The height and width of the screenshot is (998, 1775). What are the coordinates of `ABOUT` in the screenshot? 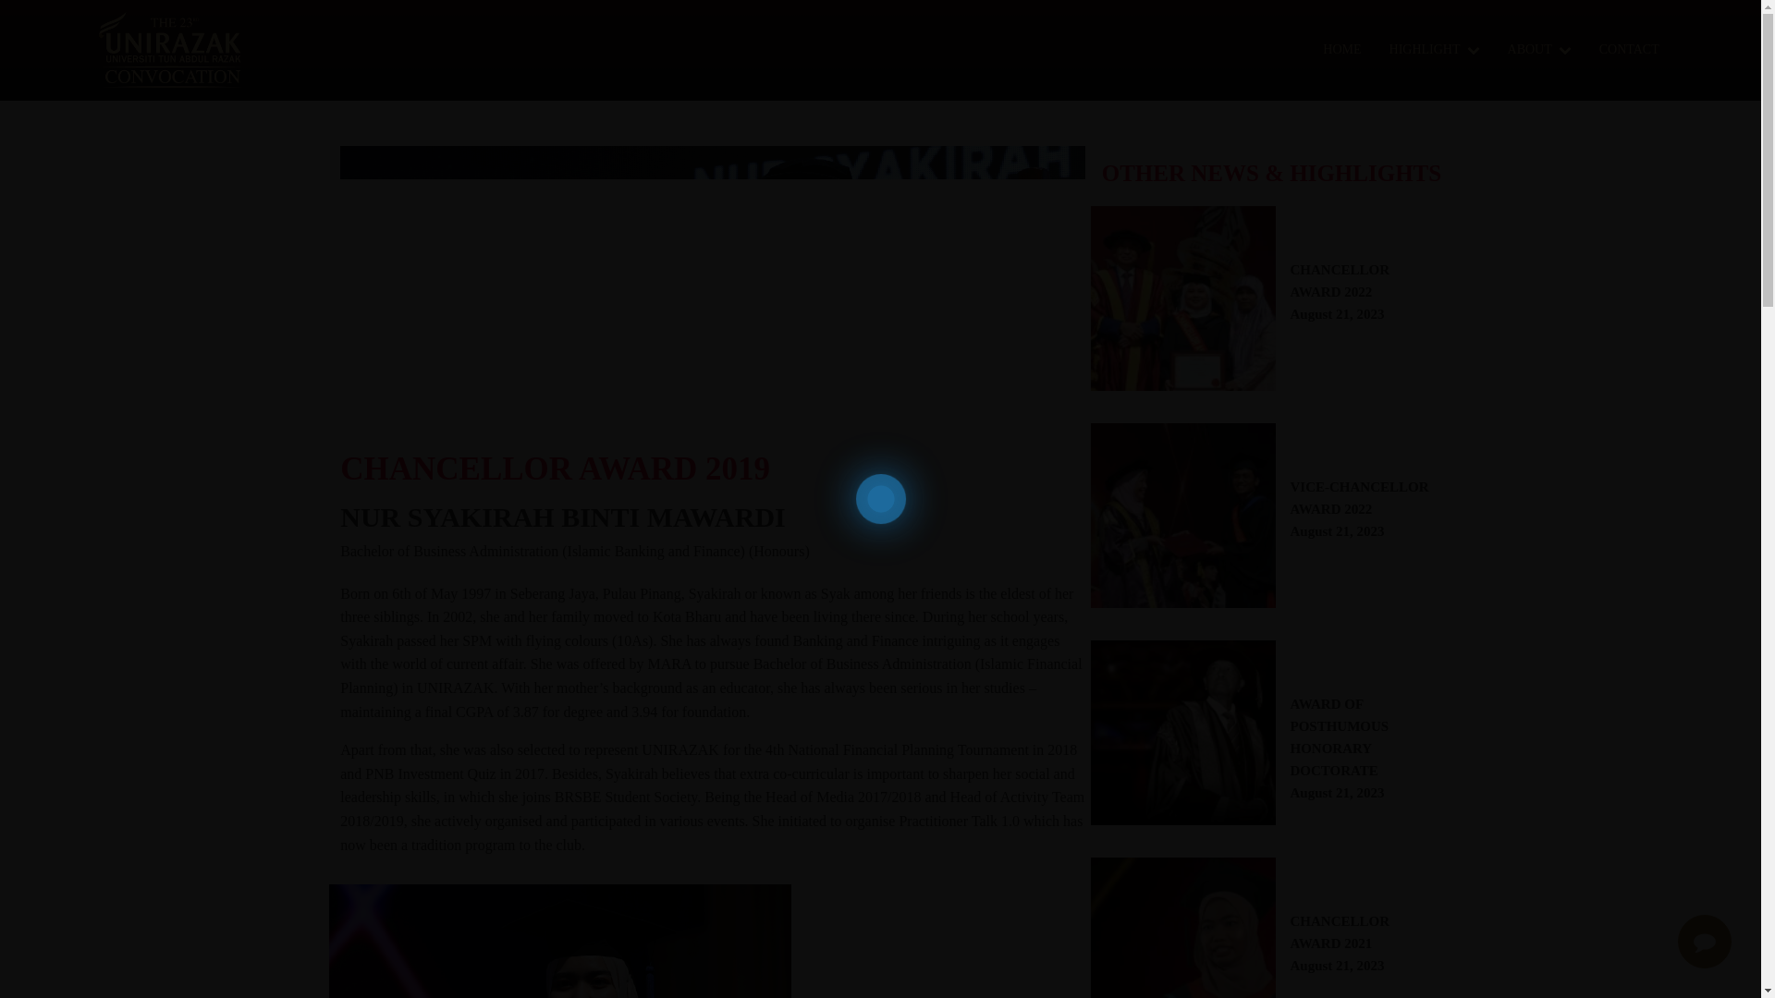 It's located at (1539, 50).